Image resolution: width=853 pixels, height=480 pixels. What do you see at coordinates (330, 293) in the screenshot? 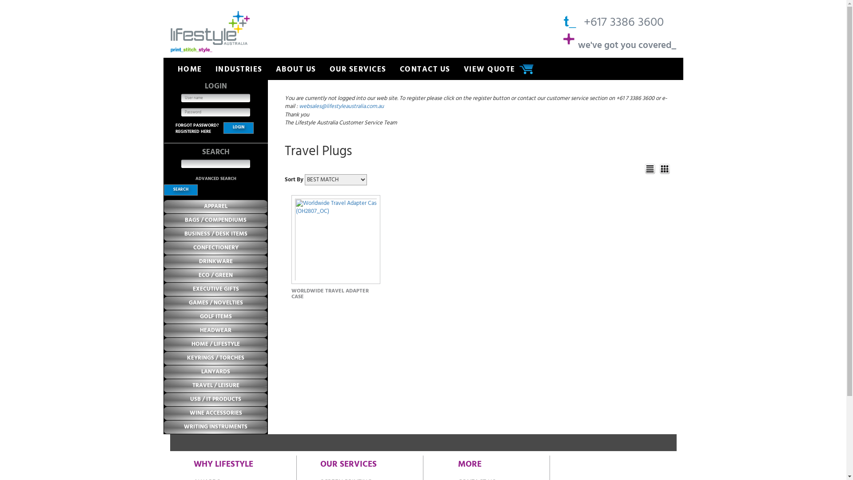
I see `WORLDWIDE TRAVEL ADAPTER CASE` at bounding box center [330, 293].